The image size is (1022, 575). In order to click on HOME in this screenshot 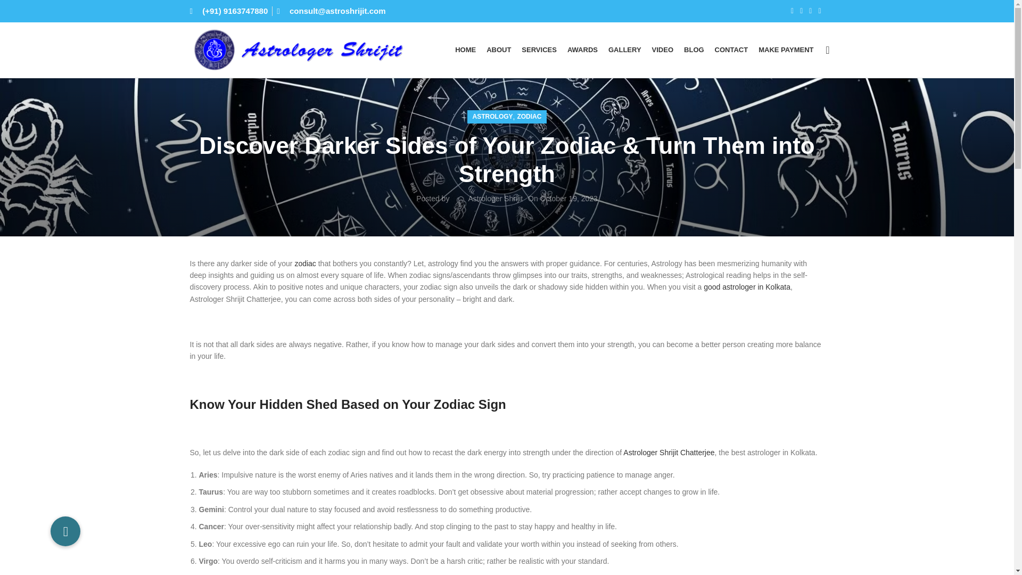, I will do `click(465, 50)`.